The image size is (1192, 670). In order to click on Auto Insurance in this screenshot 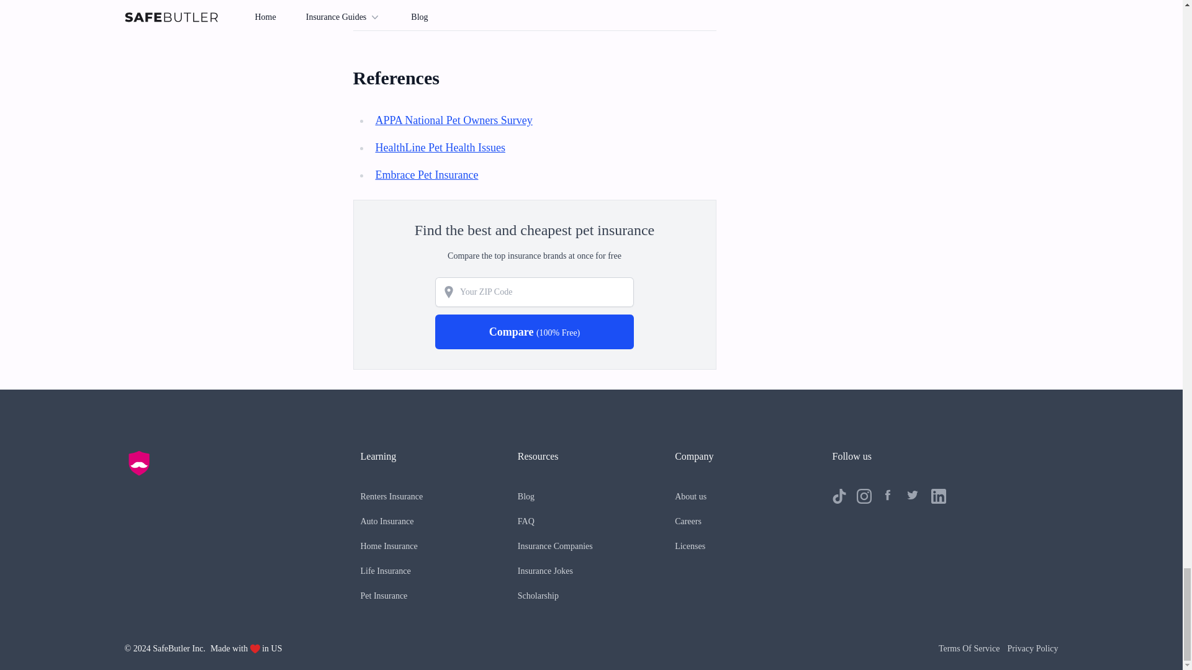, I will do `click(386, 521)`.